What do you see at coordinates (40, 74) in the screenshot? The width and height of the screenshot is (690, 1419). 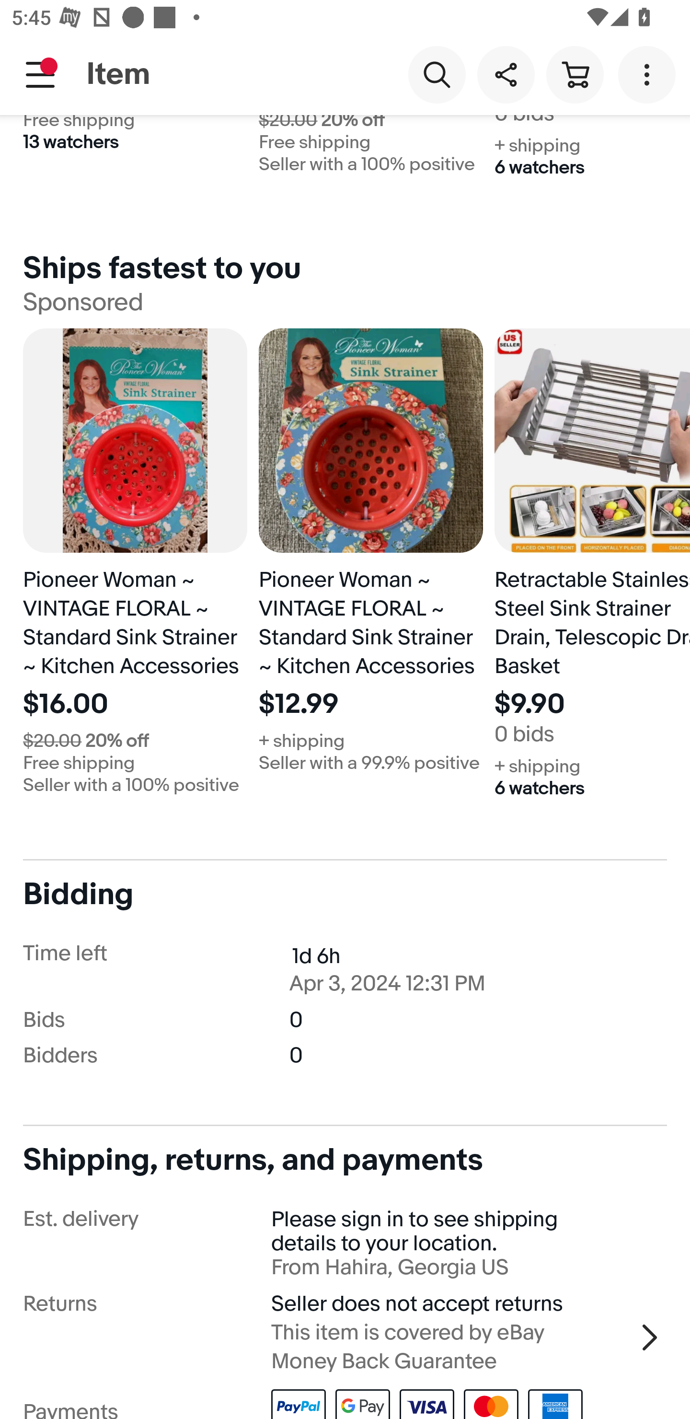 I see `Main navigation, notification is pending, open` at bounding box center [40, 74].